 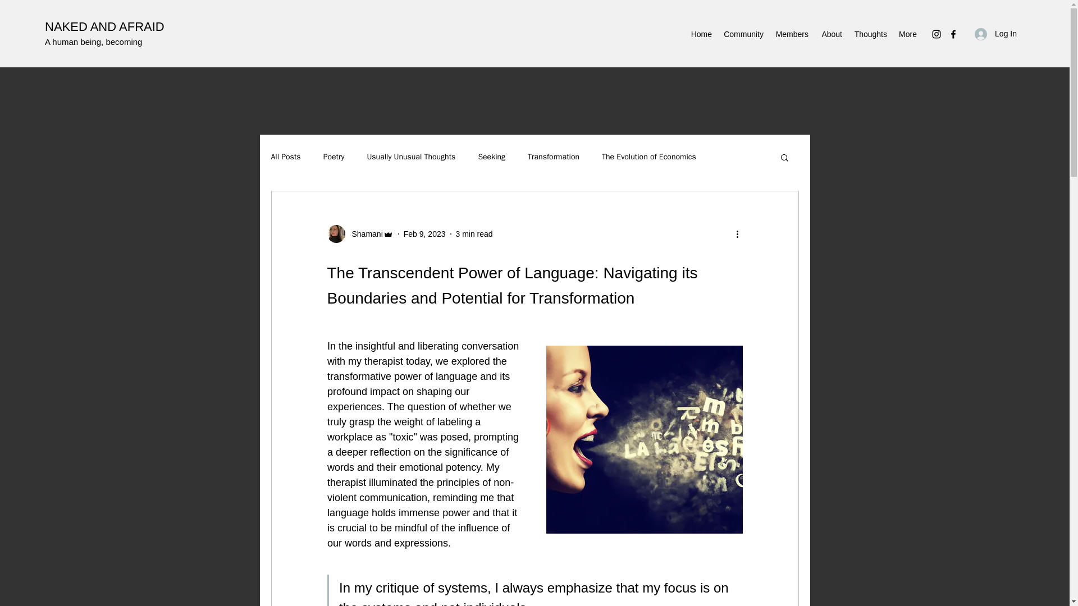 I want to click on NAKED AND AFRAID, so click(x=104, y=26).